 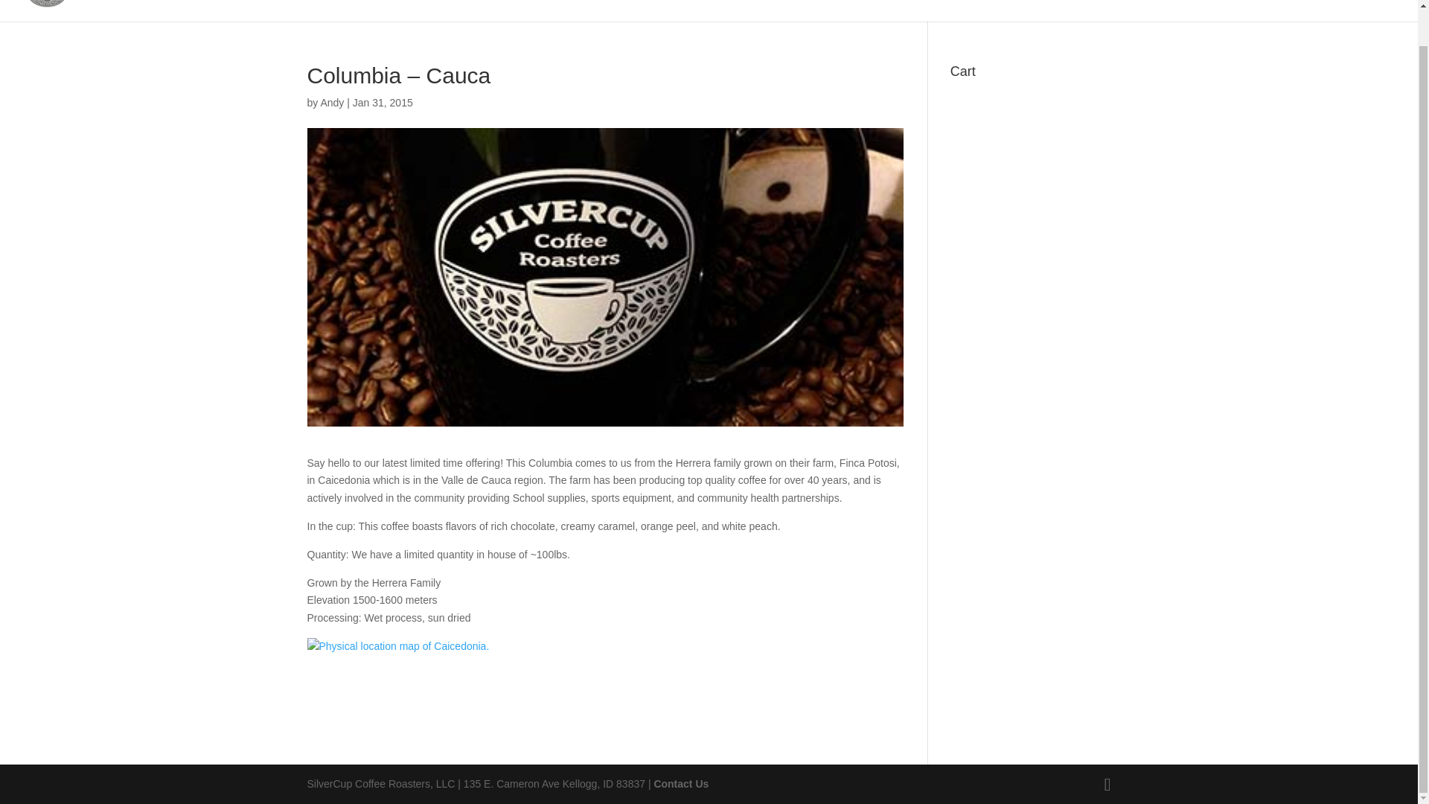 I want to click on Contact Us, so click(x=680, y=783).